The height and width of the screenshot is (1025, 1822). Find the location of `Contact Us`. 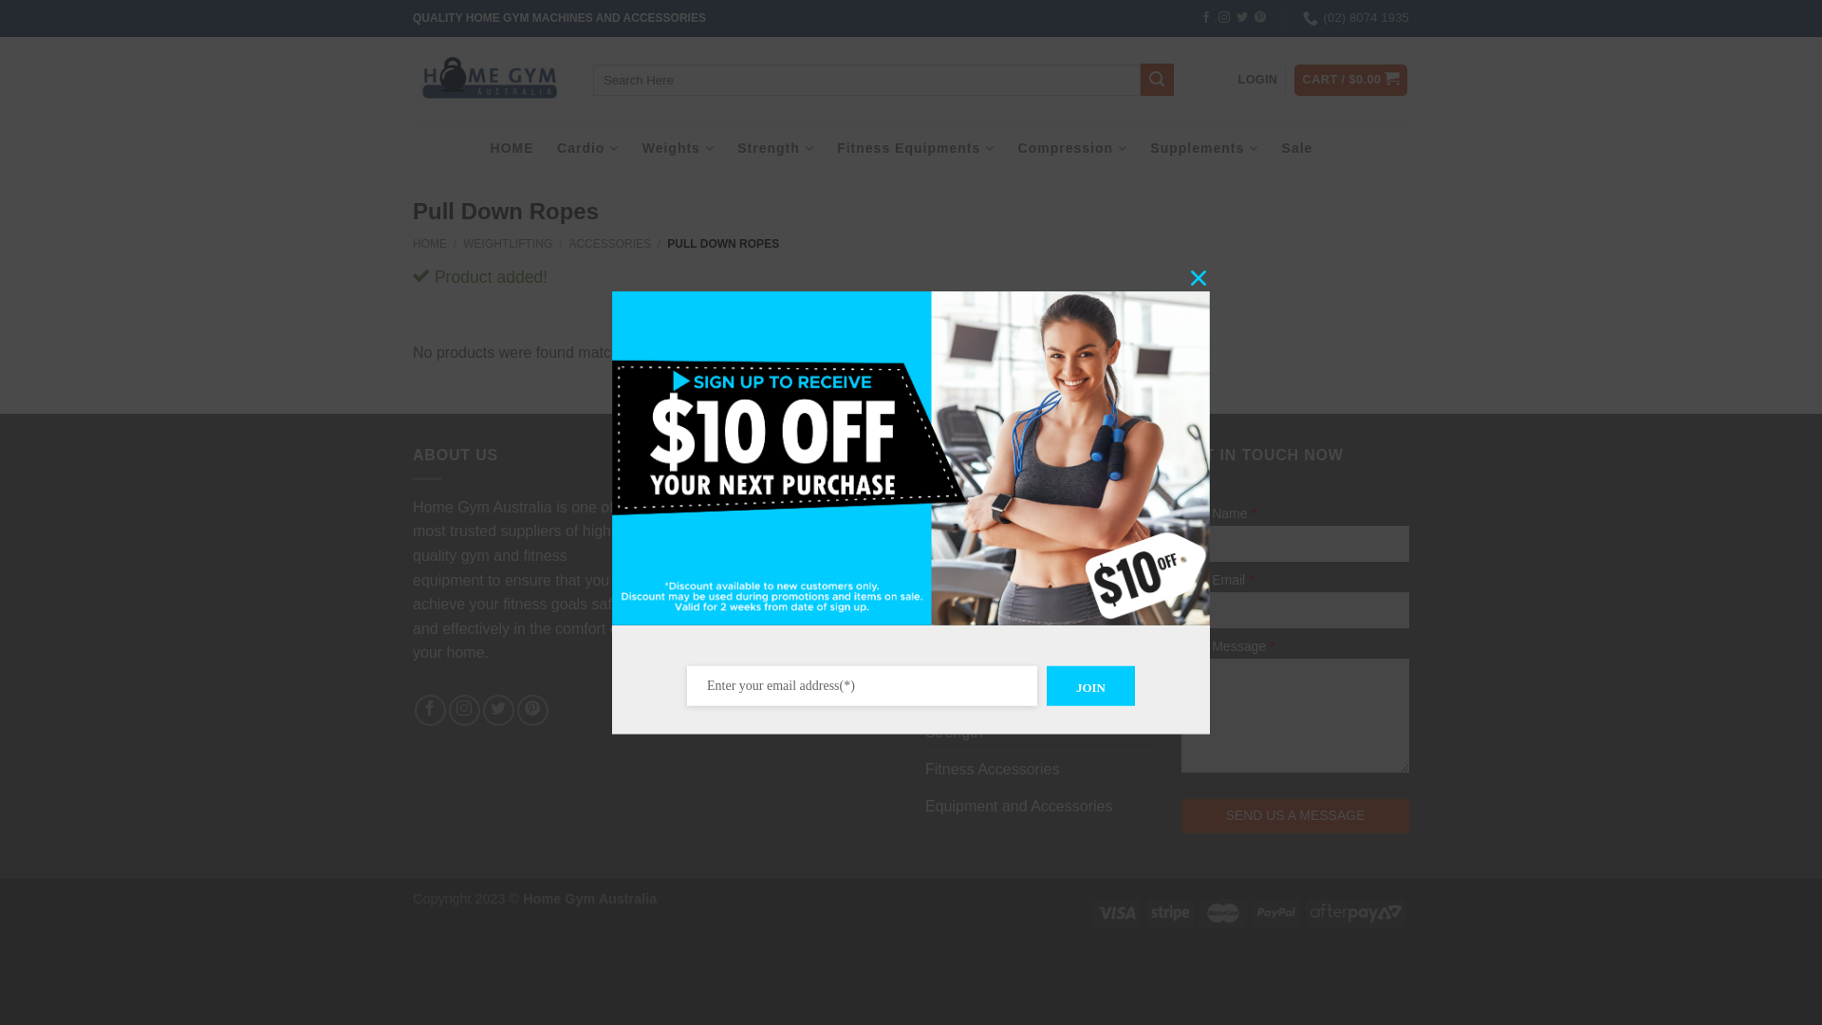

Contact Us is located at coordinates (962, 513).